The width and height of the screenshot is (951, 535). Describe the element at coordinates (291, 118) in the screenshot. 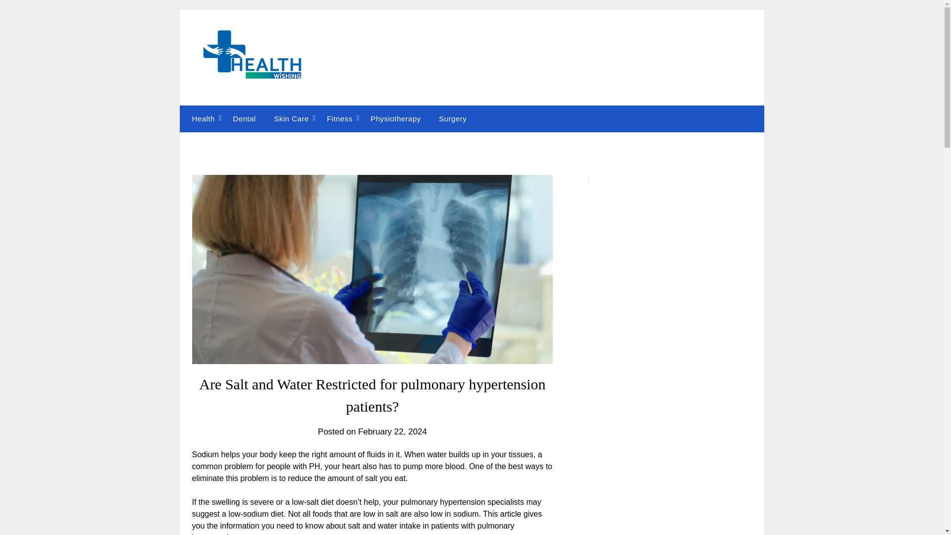

I see `Skin Care` at that location.